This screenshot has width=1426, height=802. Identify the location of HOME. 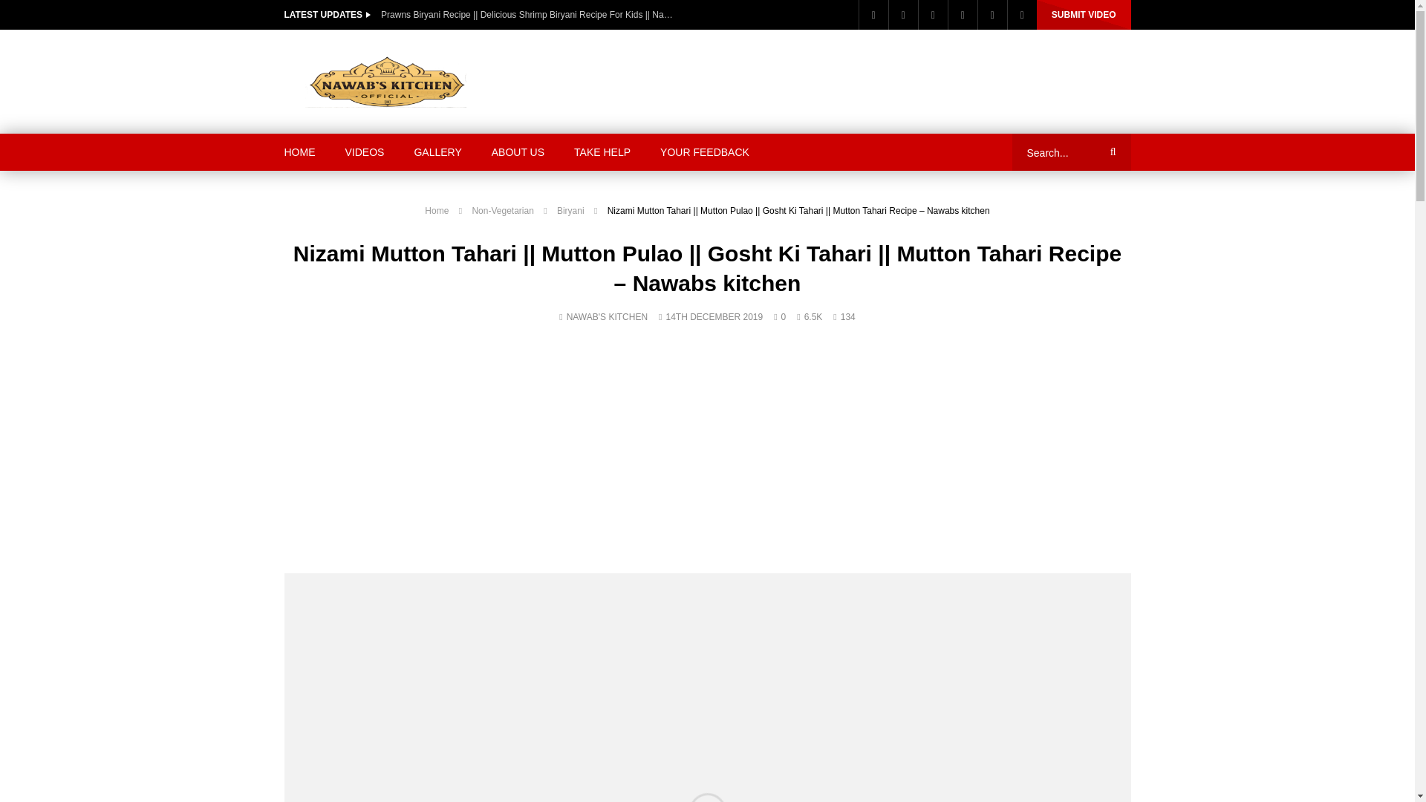
(299, 152).